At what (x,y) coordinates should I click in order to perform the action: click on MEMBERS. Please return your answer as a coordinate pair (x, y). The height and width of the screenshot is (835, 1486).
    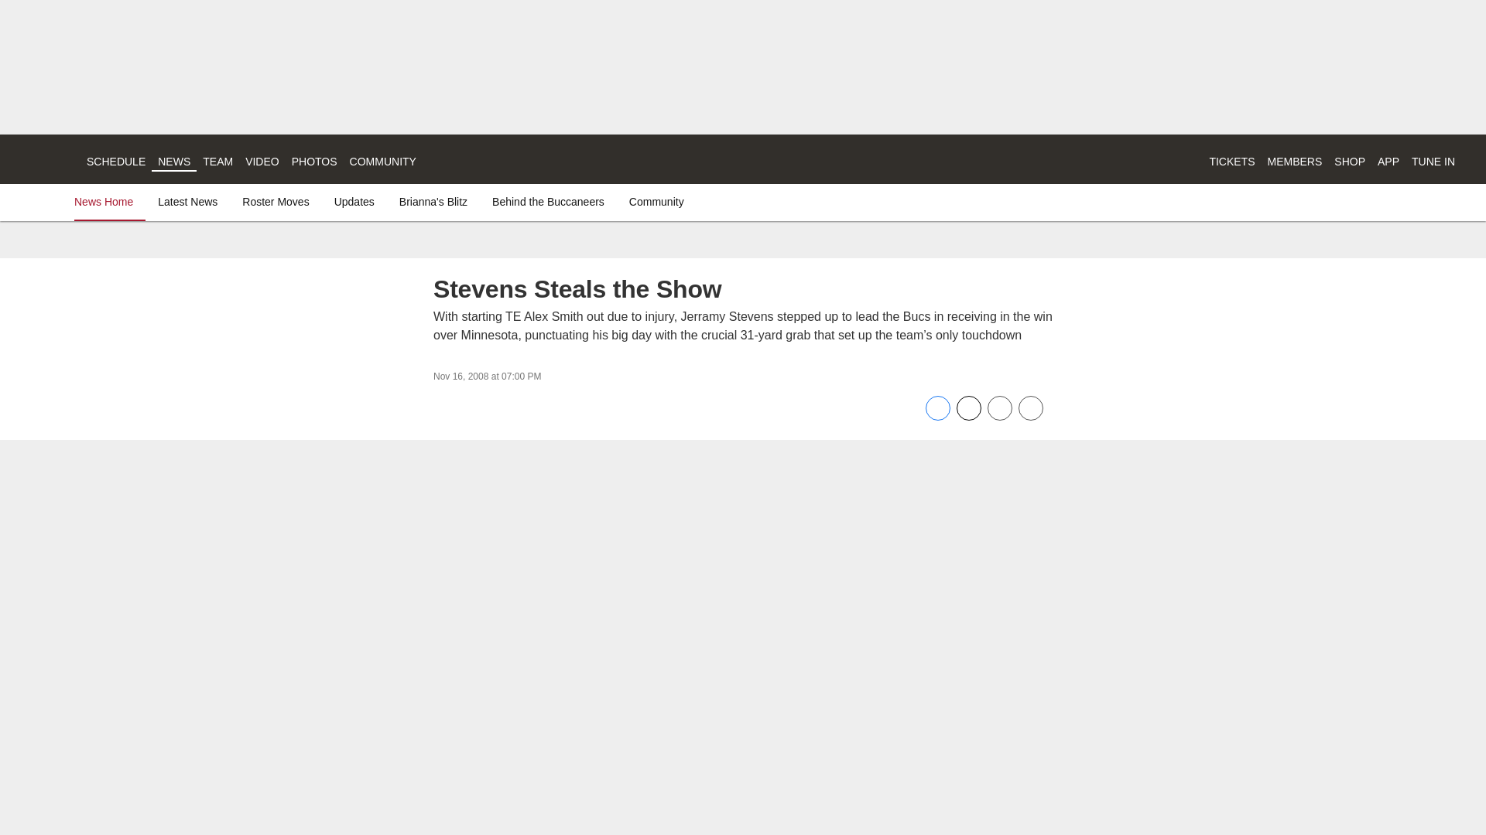
    Looking at the image, I should click on (1294, 161).